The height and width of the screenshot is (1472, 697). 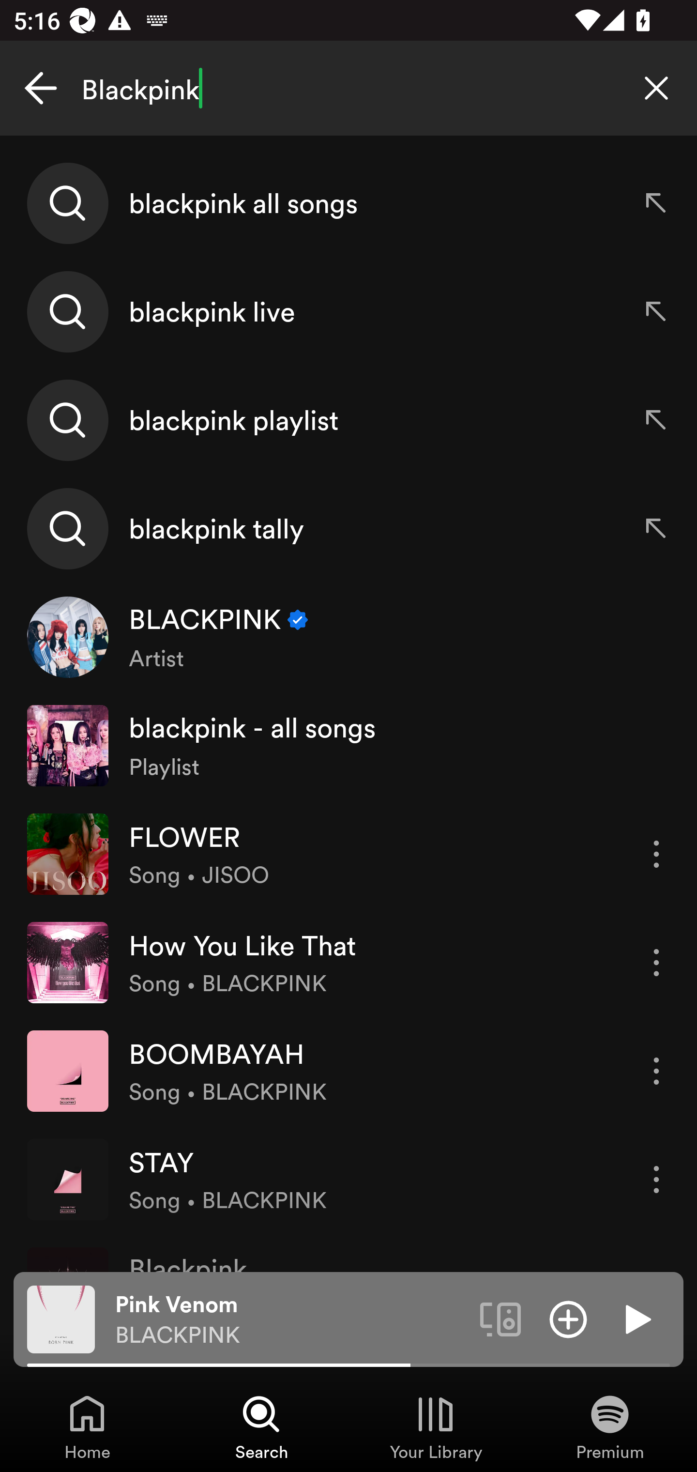 What do you see at coordinates (656, 1180) in the screenshot?
I see `More options for song STAY` at bounding box center [656, 1180].